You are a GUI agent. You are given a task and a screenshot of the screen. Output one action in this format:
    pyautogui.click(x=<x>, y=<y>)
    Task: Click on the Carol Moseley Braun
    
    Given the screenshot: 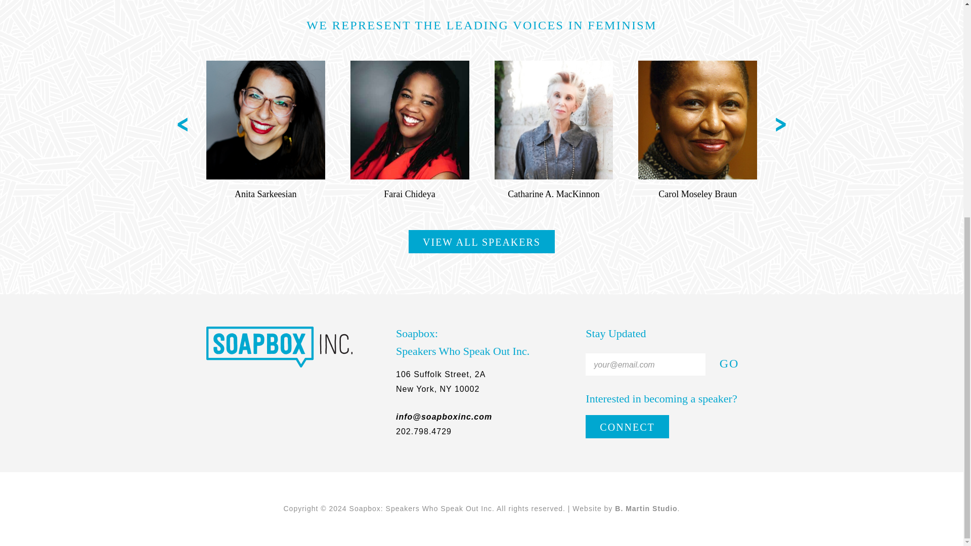 What is the action you would take?
    pyautogui.click(x=697, y=120)
    